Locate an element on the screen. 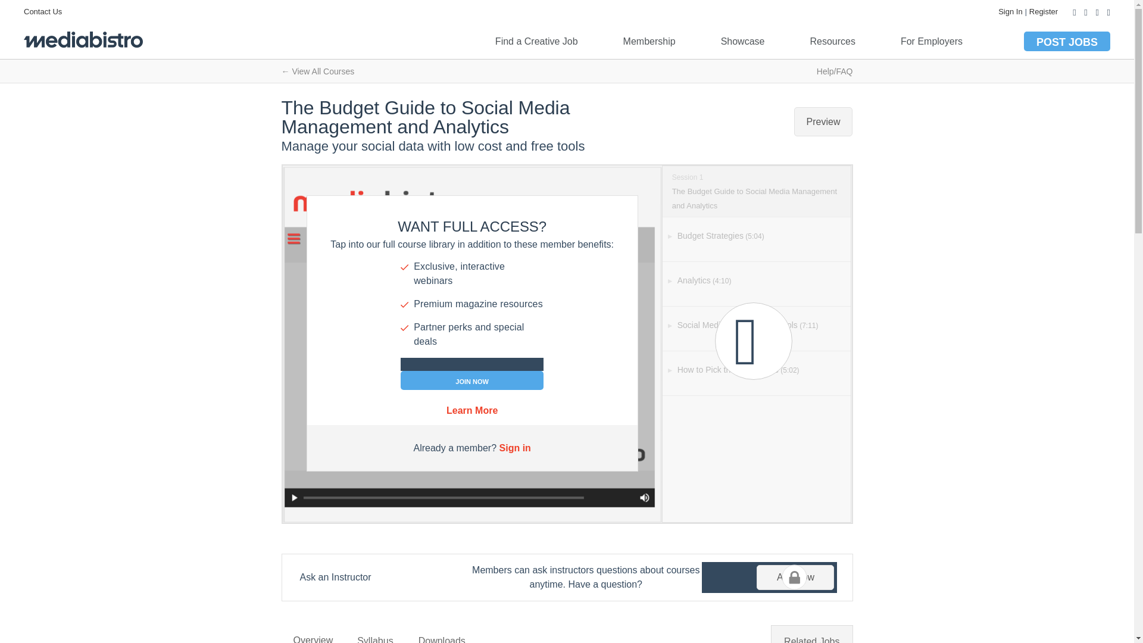  Membership is located at coordinates (649, 40).